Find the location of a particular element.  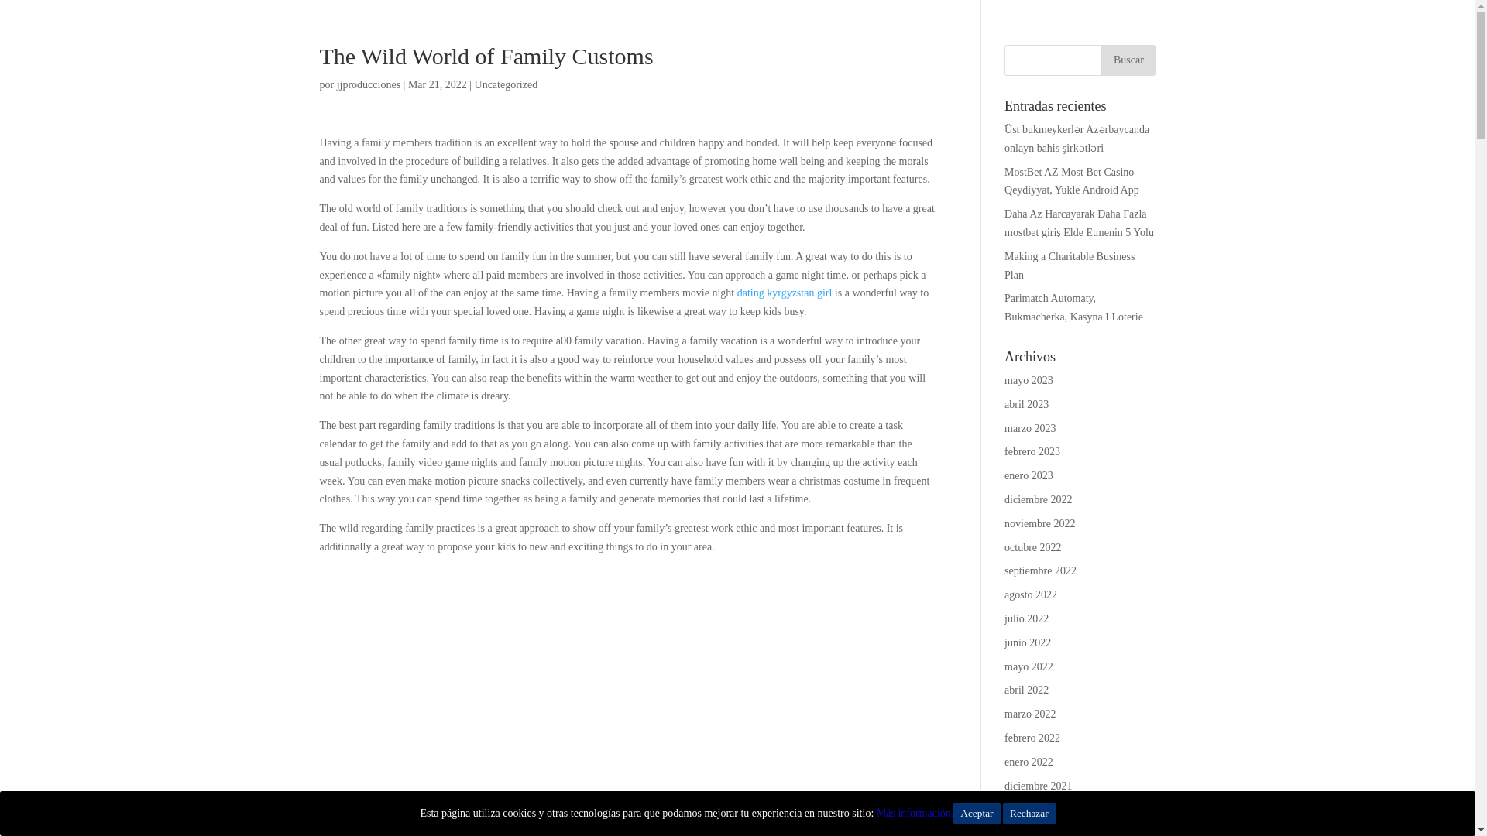

jjproducciones is located at coordinates (369, 84).